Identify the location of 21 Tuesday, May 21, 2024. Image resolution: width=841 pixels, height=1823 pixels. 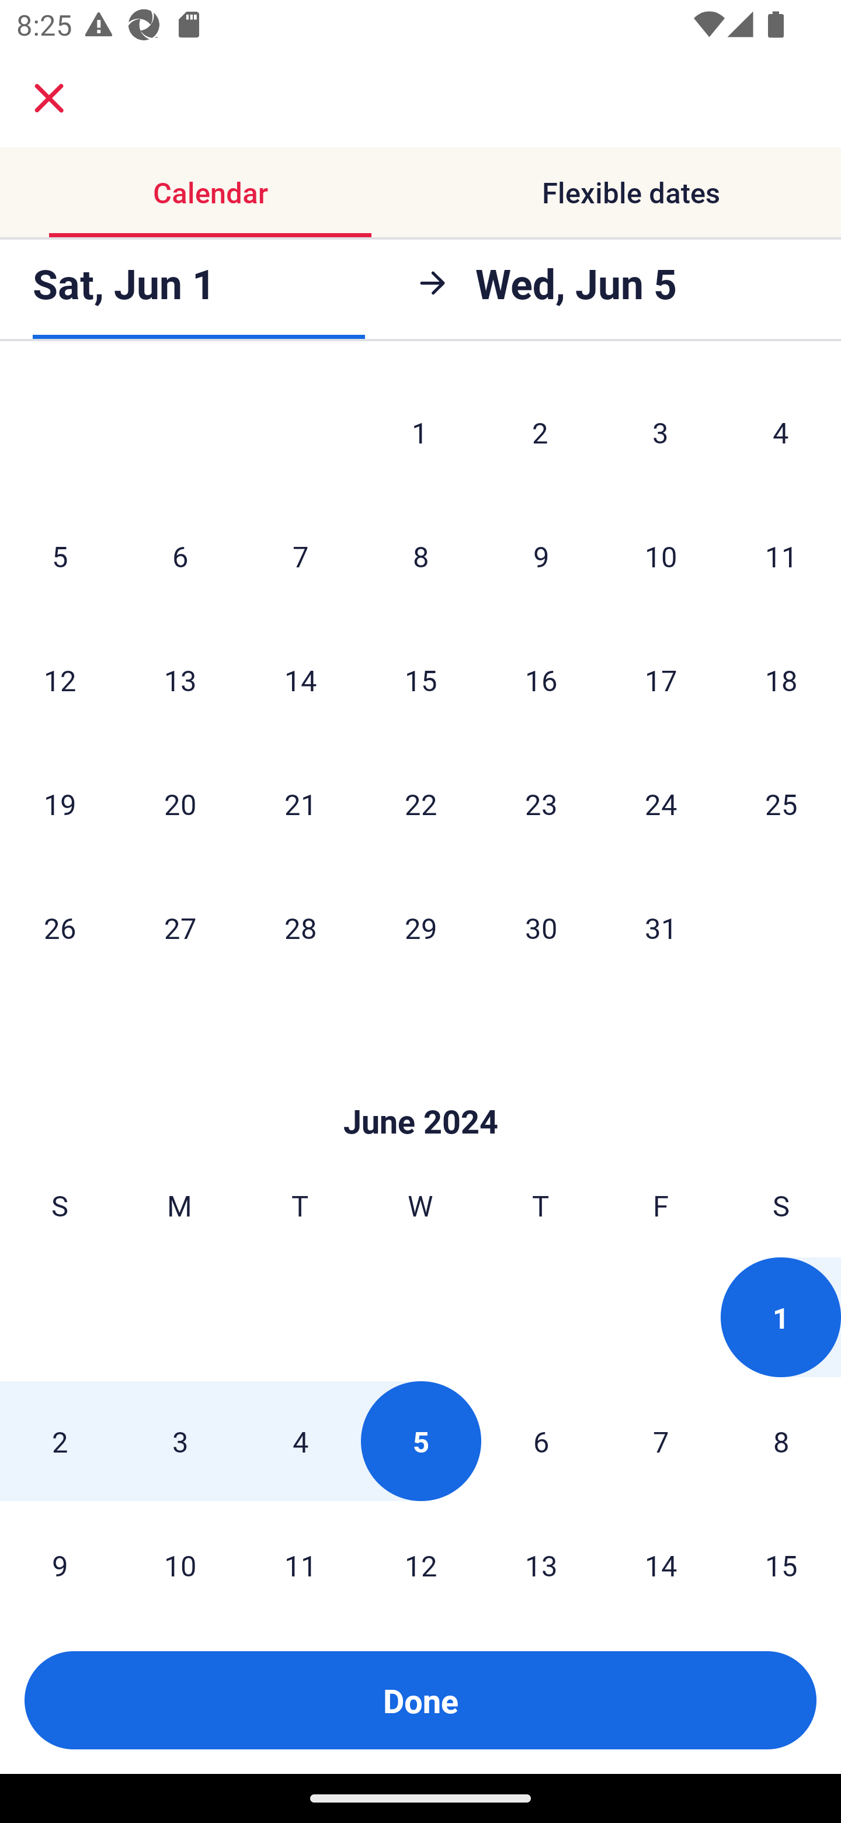
(300, 803).